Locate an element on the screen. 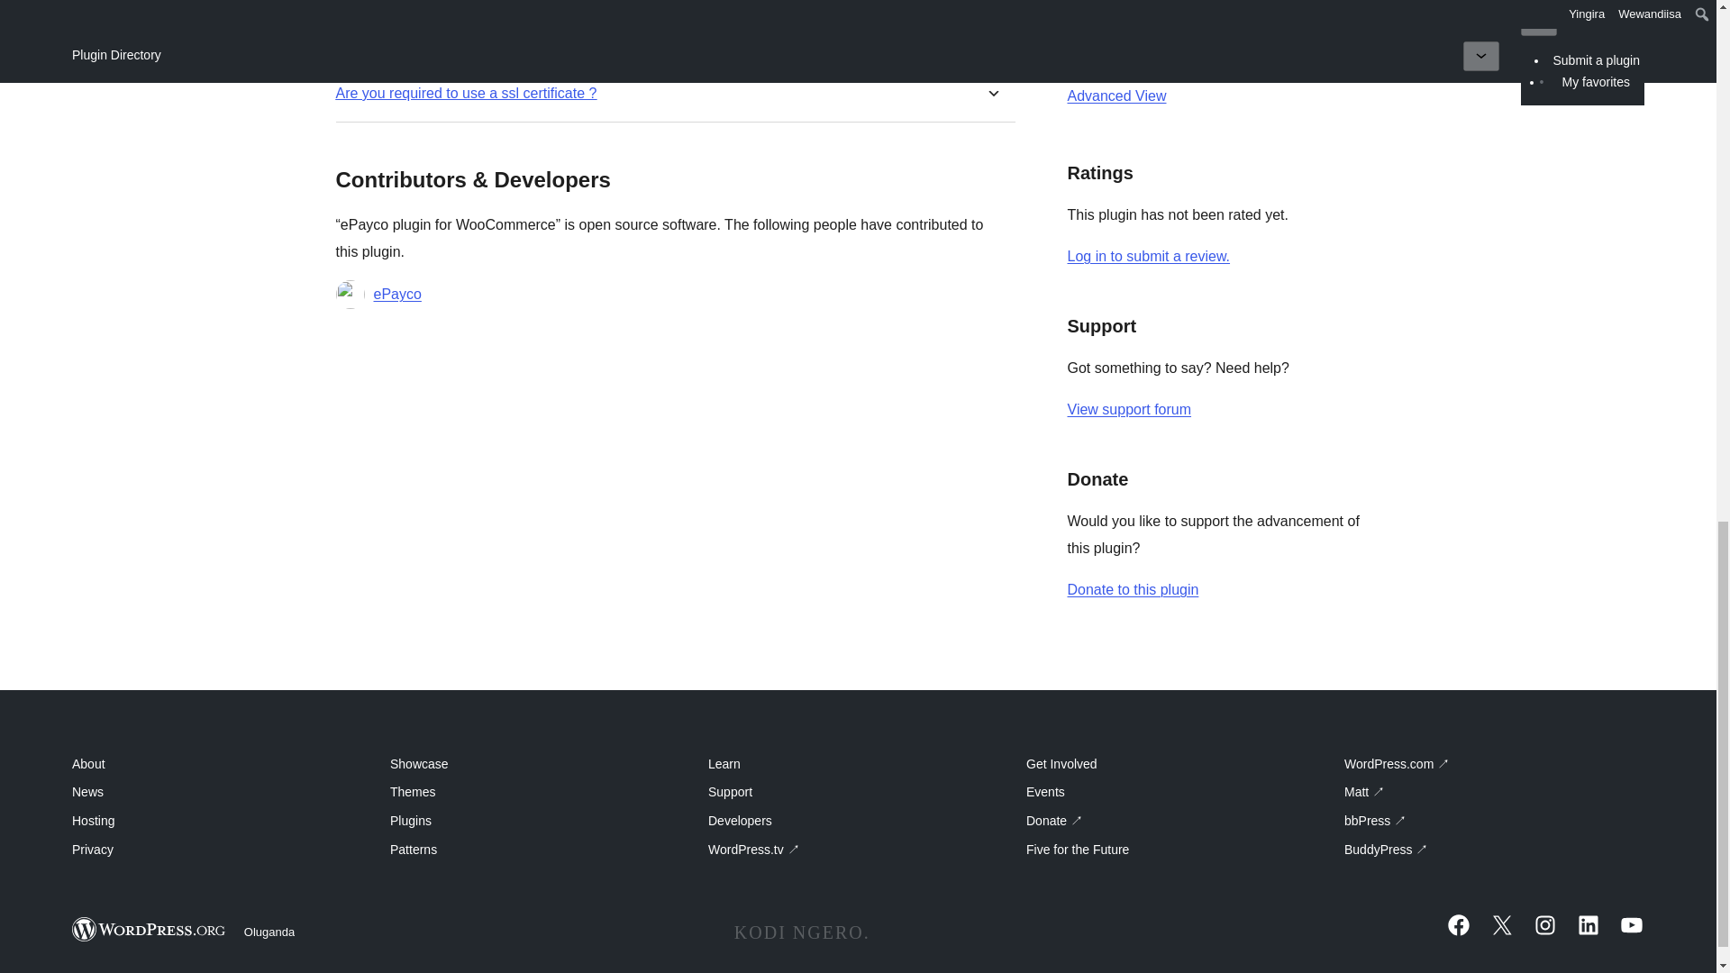  WordPress.org is located at coordinates (150, 930).